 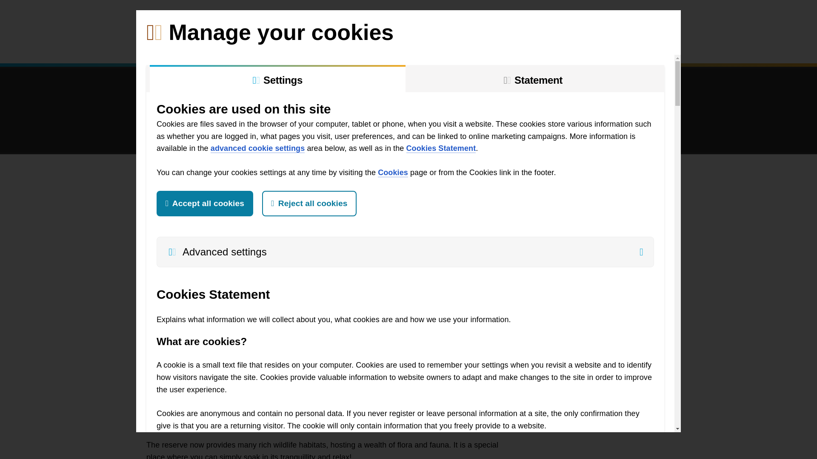 What do you see at coordinates (467, 47) in the screenshot?
I see `What's on` at bounding box center [467, 47].